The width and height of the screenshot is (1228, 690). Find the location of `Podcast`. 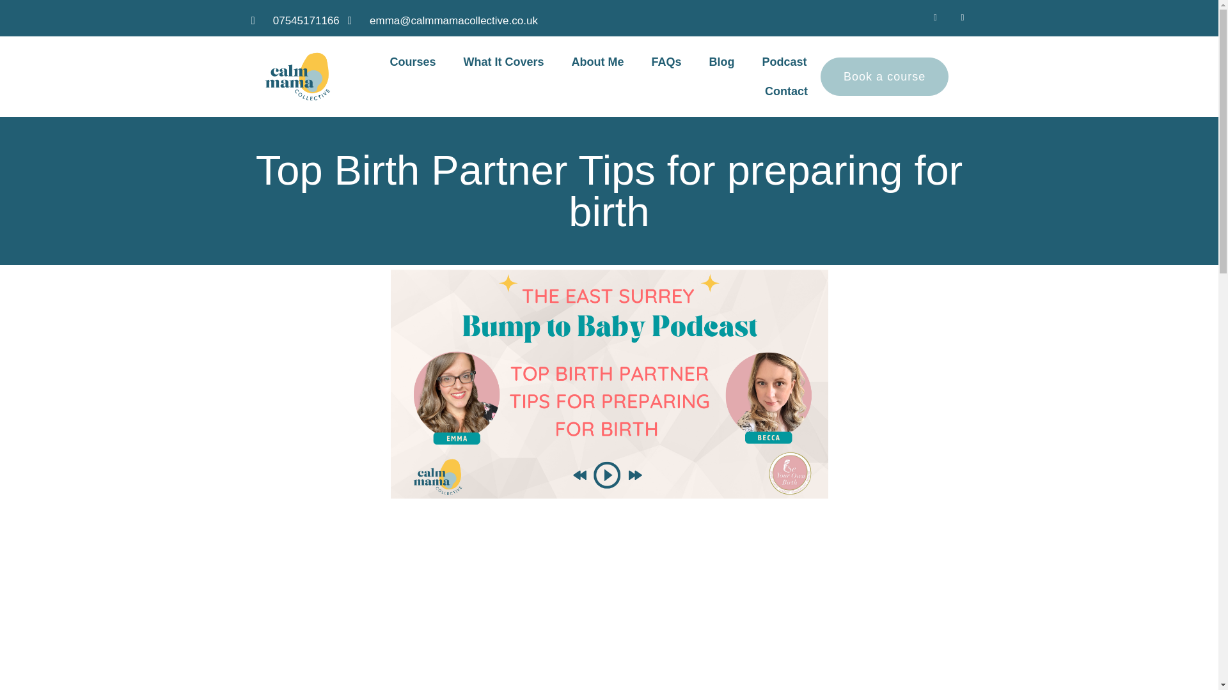

Podcast is located at coordinates (784, 61).